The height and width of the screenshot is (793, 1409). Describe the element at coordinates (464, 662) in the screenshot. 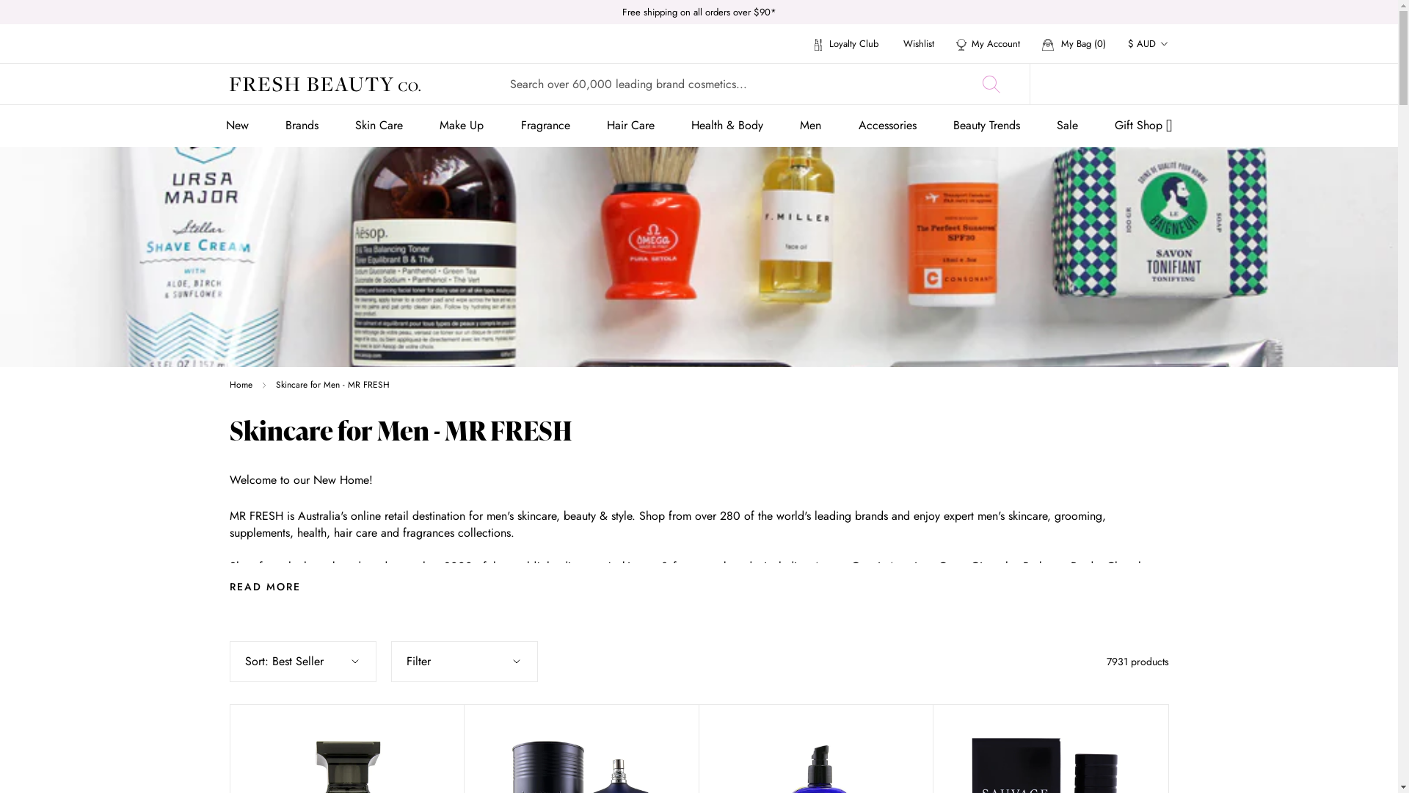

I see `Filter` at that location.